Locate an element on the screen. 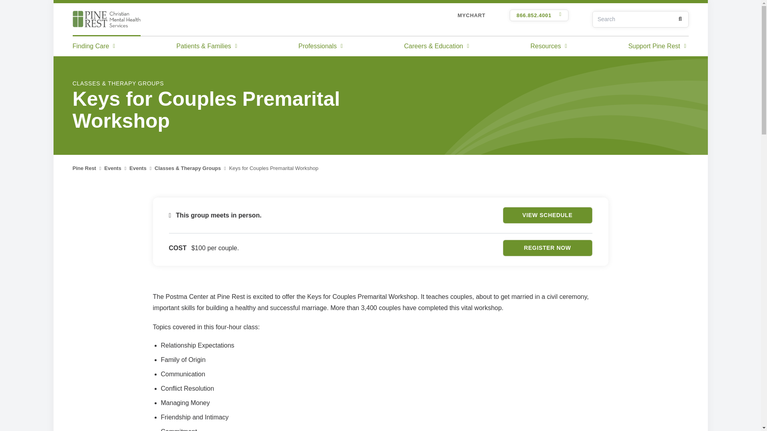  866.852.4001 is located at coordinates (539, 15).